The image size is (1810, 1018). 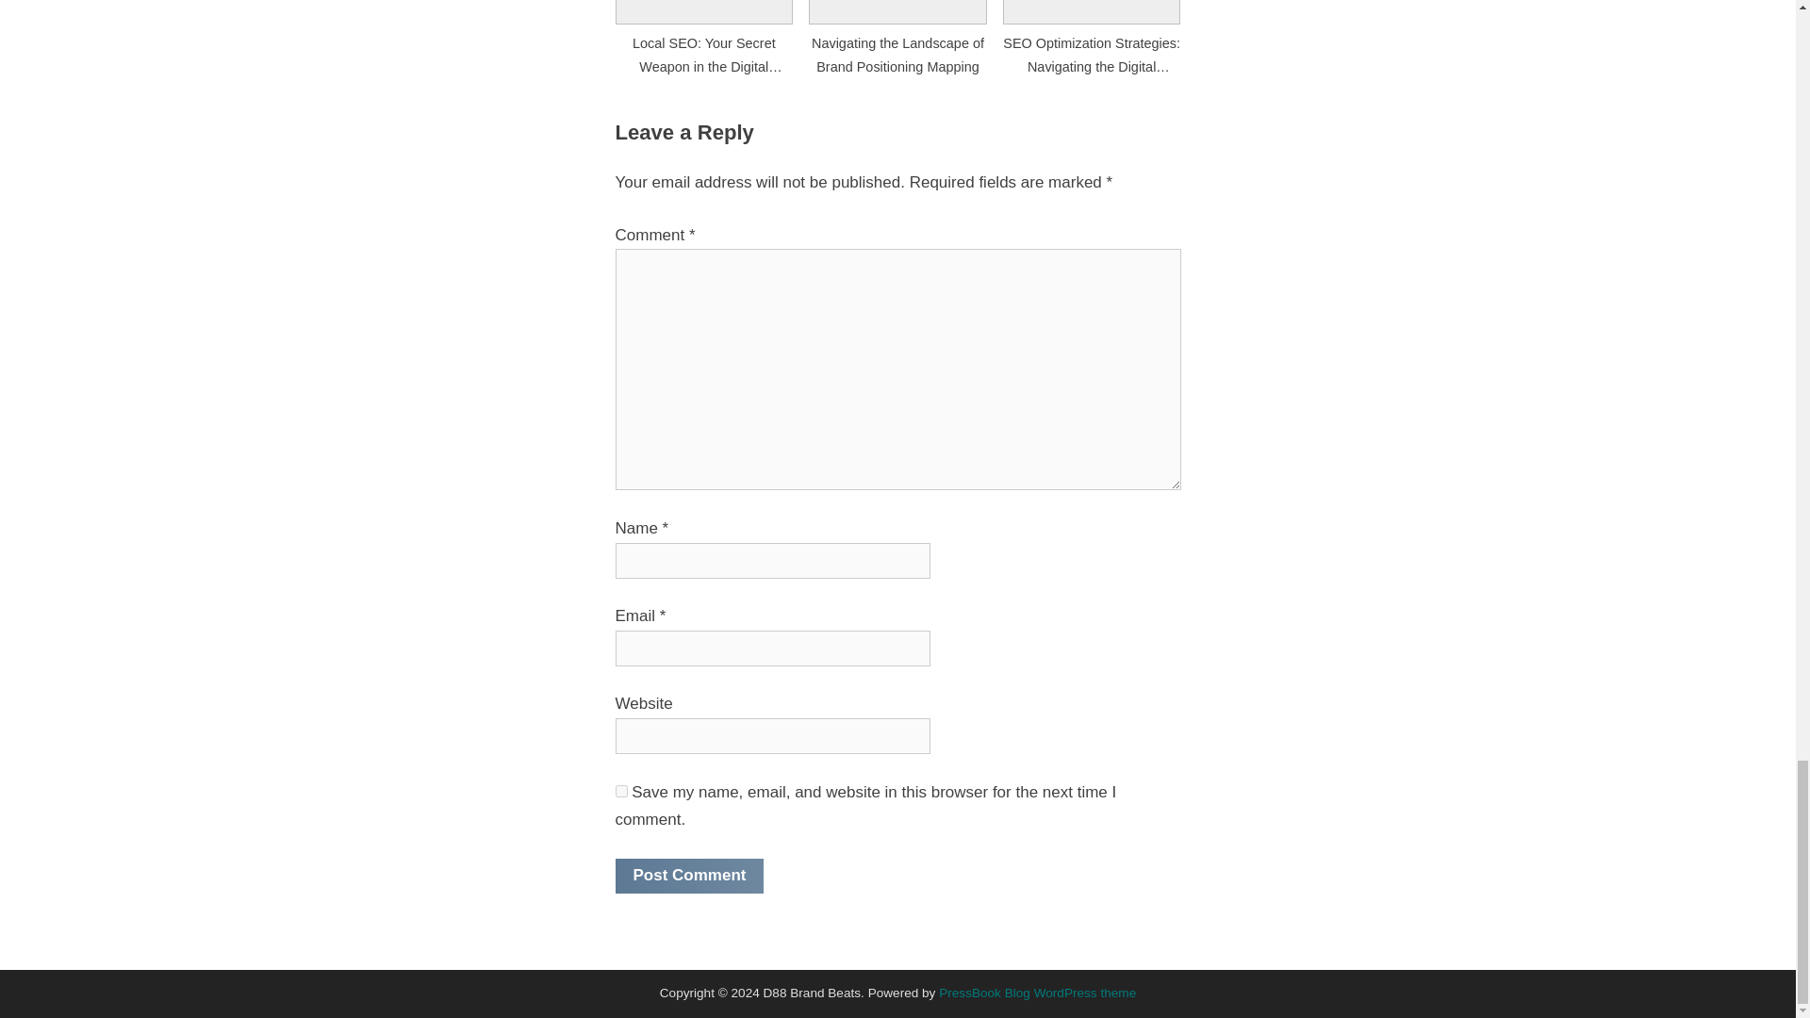 I want to click on PressBook Blog WordPress theme, so click(x=1037, y=993).